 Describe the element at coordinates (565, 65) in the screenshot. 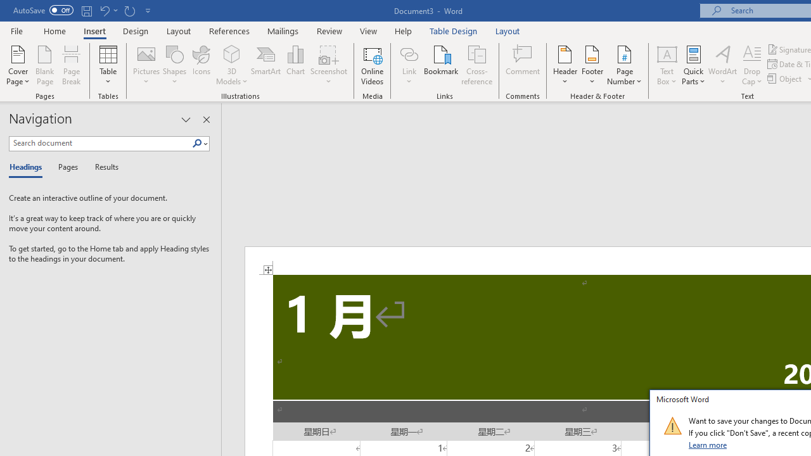

I see `Header` at that location.